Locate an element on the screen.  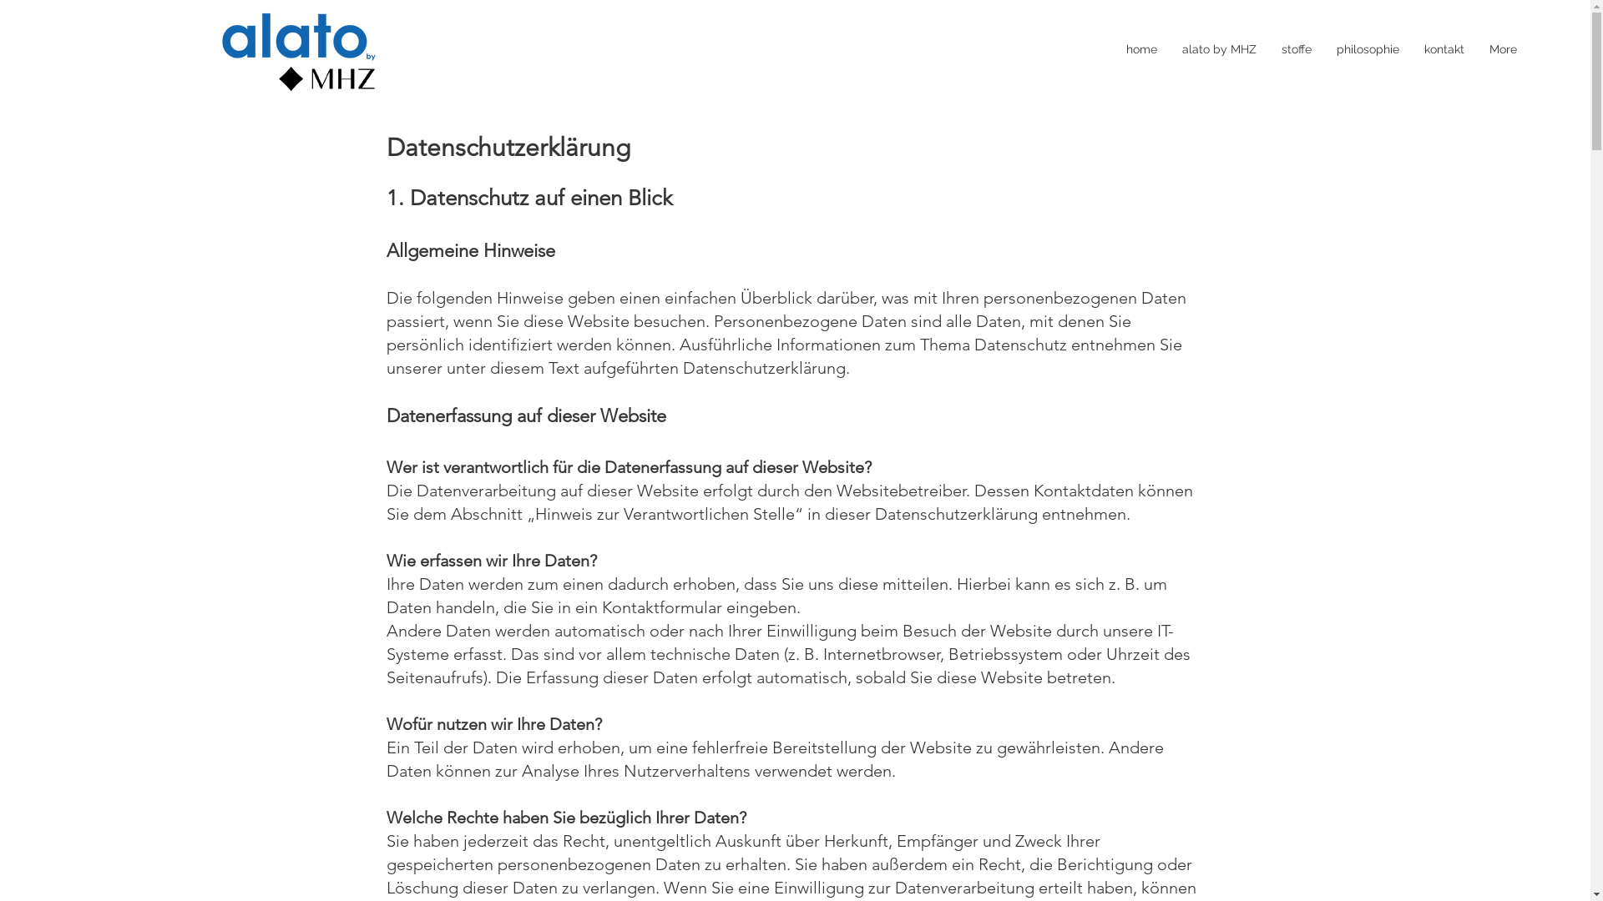
philosophie is located at coordinates (1368, 83).